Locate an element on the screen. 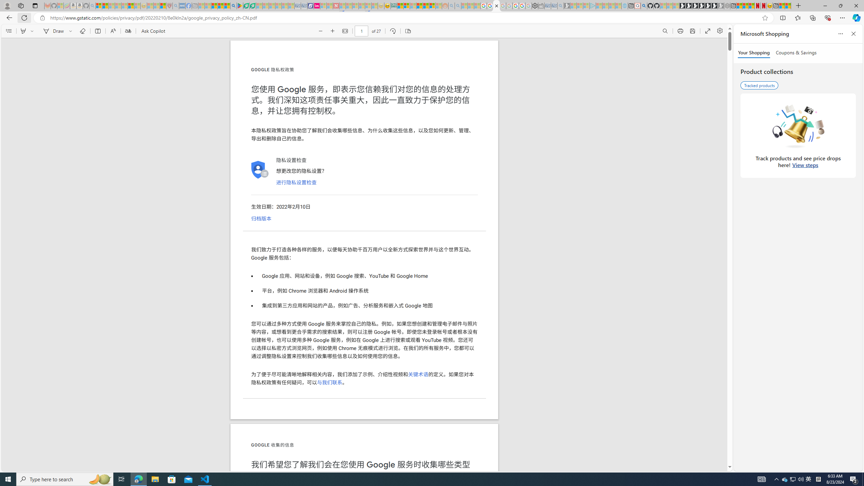  Erase is located at coordinates (82, 31).